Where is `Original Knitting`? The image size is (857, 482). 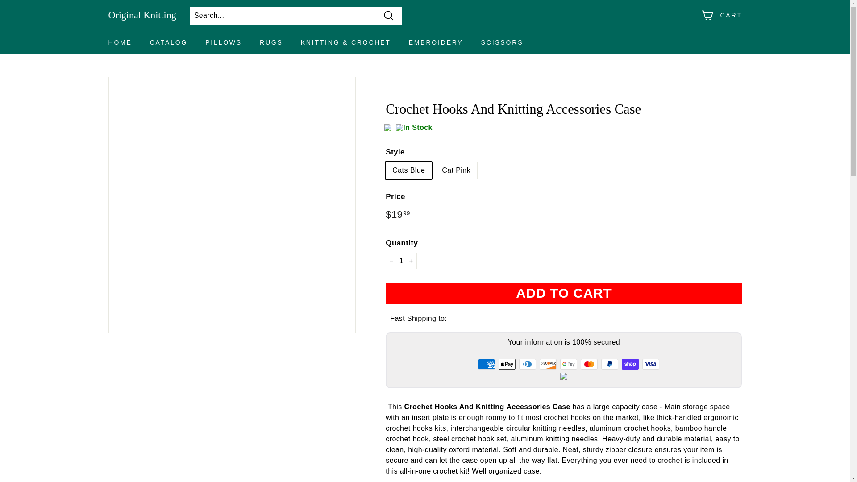 Original Knitting is located at coordinates (141, 15).